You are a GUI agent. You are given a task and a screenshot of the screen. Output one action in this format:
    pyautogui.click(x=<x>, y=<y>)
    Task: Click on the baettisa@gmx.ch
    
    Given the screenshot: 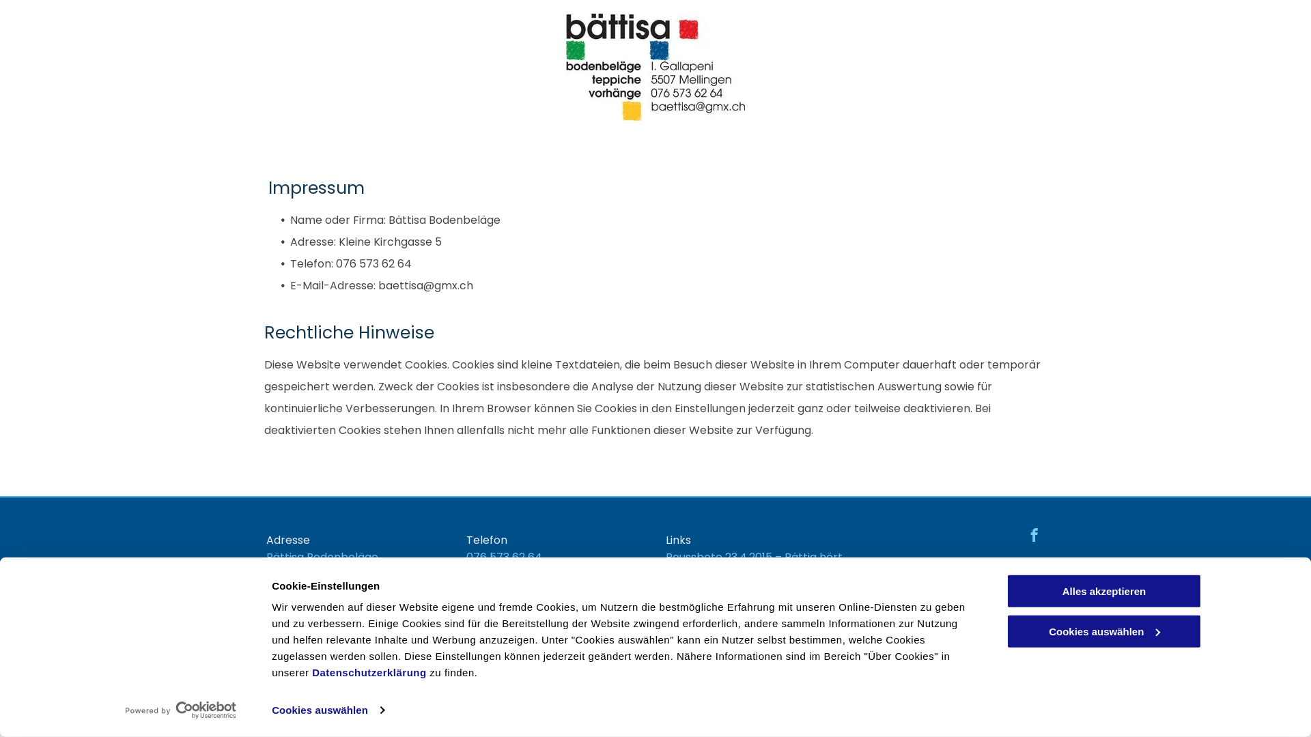 What is the action you would take?
    pyautogui.click(x=513, y=592)
    